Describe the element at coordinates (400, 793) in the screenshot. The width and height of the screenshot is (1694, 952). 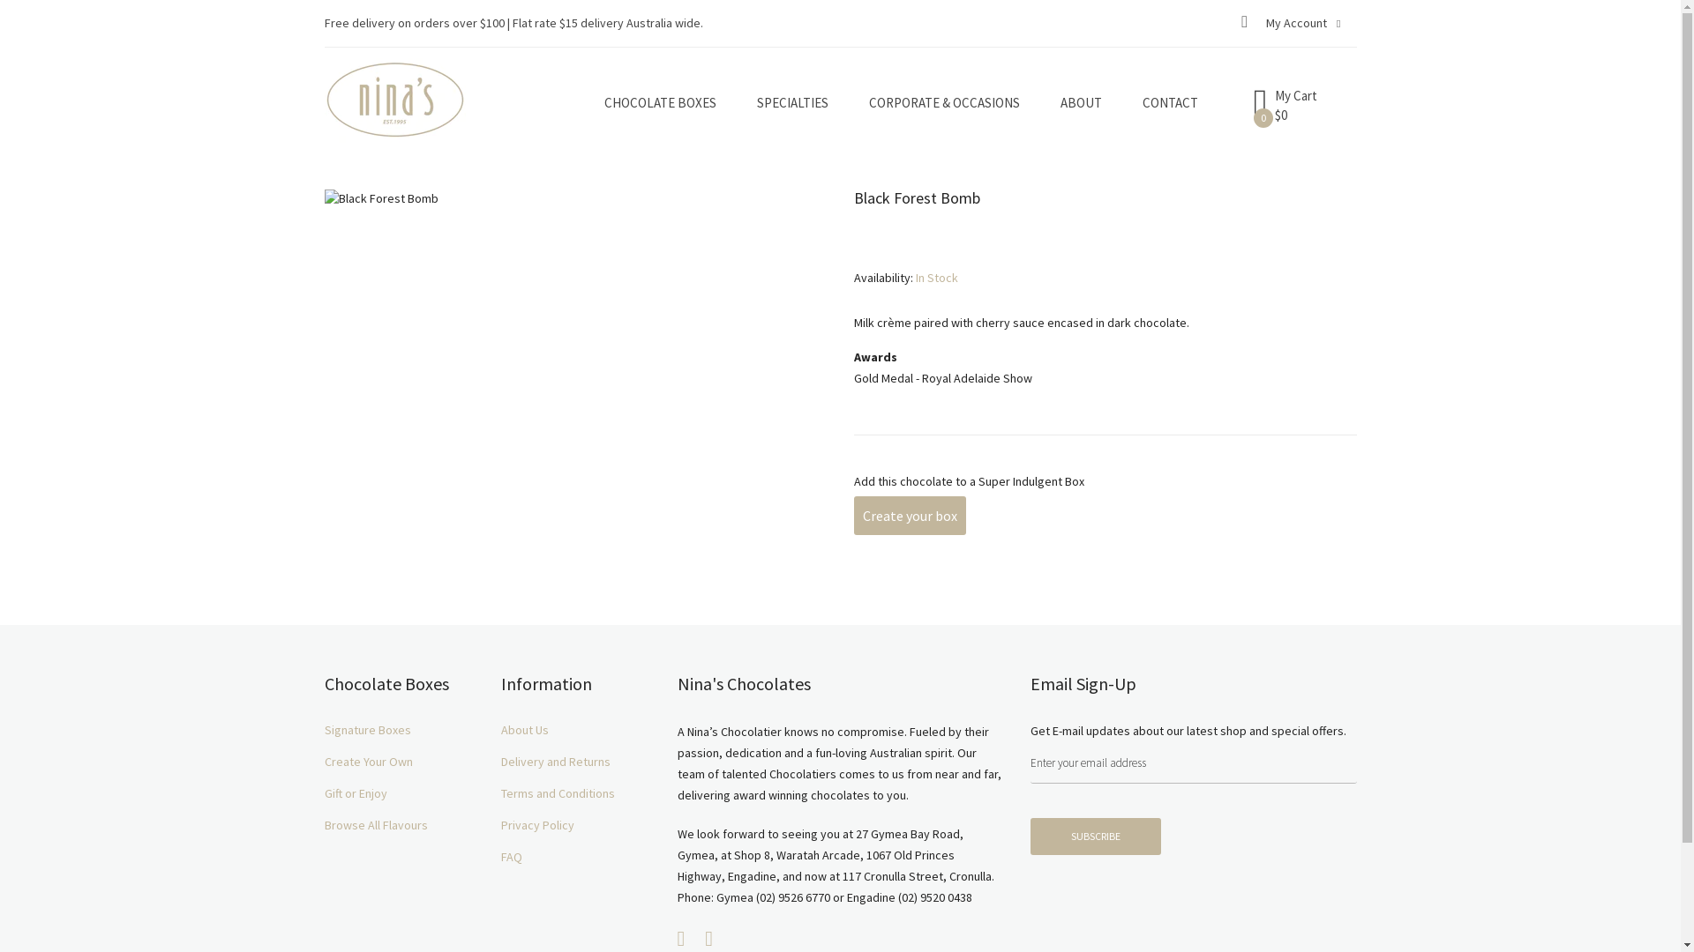
I see `Gift or Enjoy` at that location.